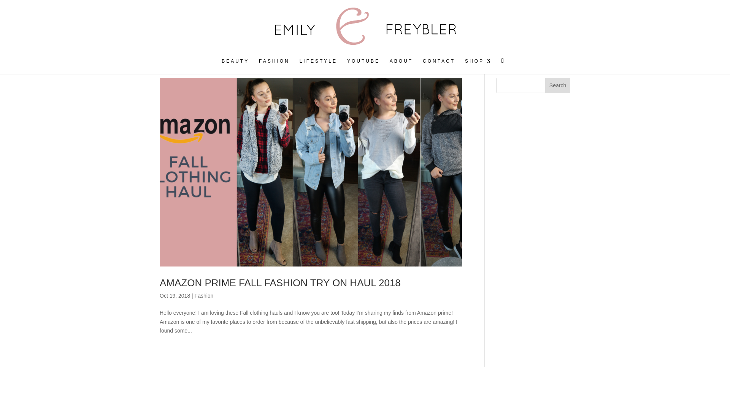 The width and height of the screenshot is (730, 410). I want to click on BEAUTY, so click(235, 66).